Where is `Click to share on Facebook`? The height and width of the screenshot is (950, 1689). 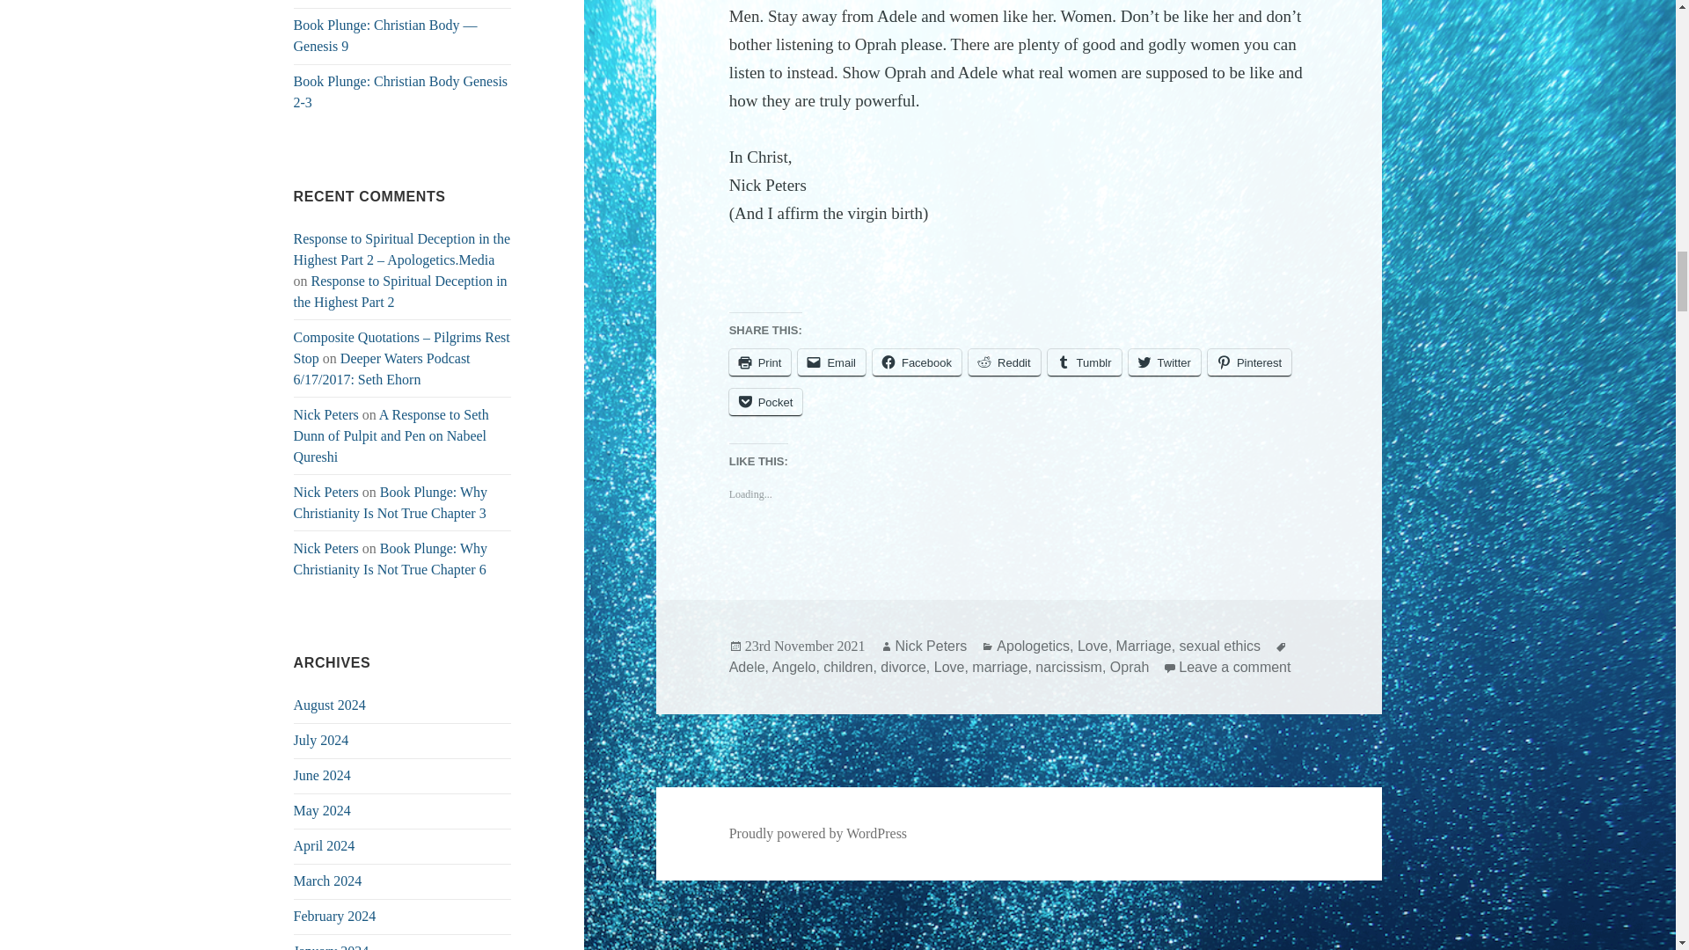 Click to share on Facebook is located at coordinates (917, 362).